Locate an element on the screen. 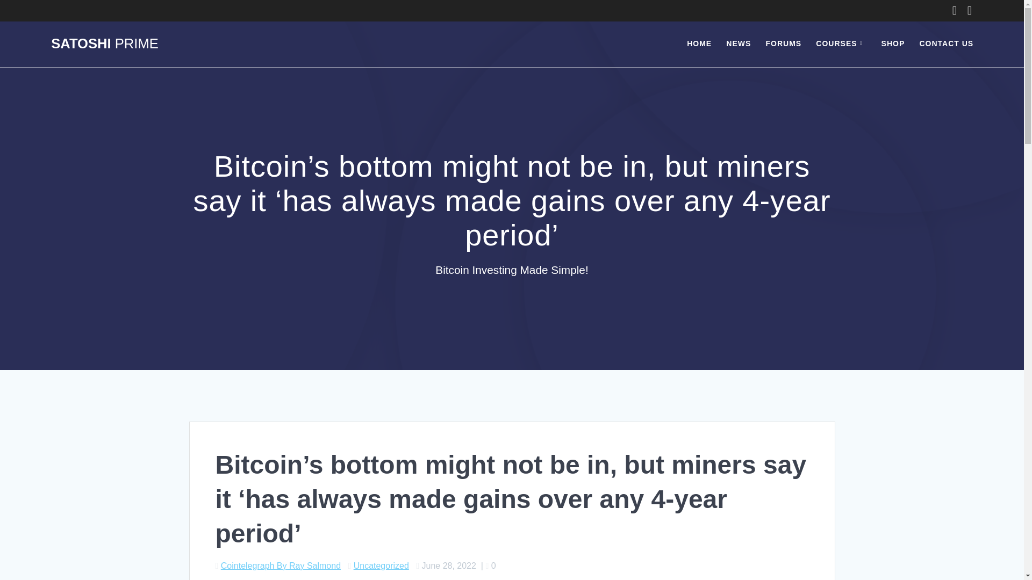  FORUMS is located at coordinates (784, 44).